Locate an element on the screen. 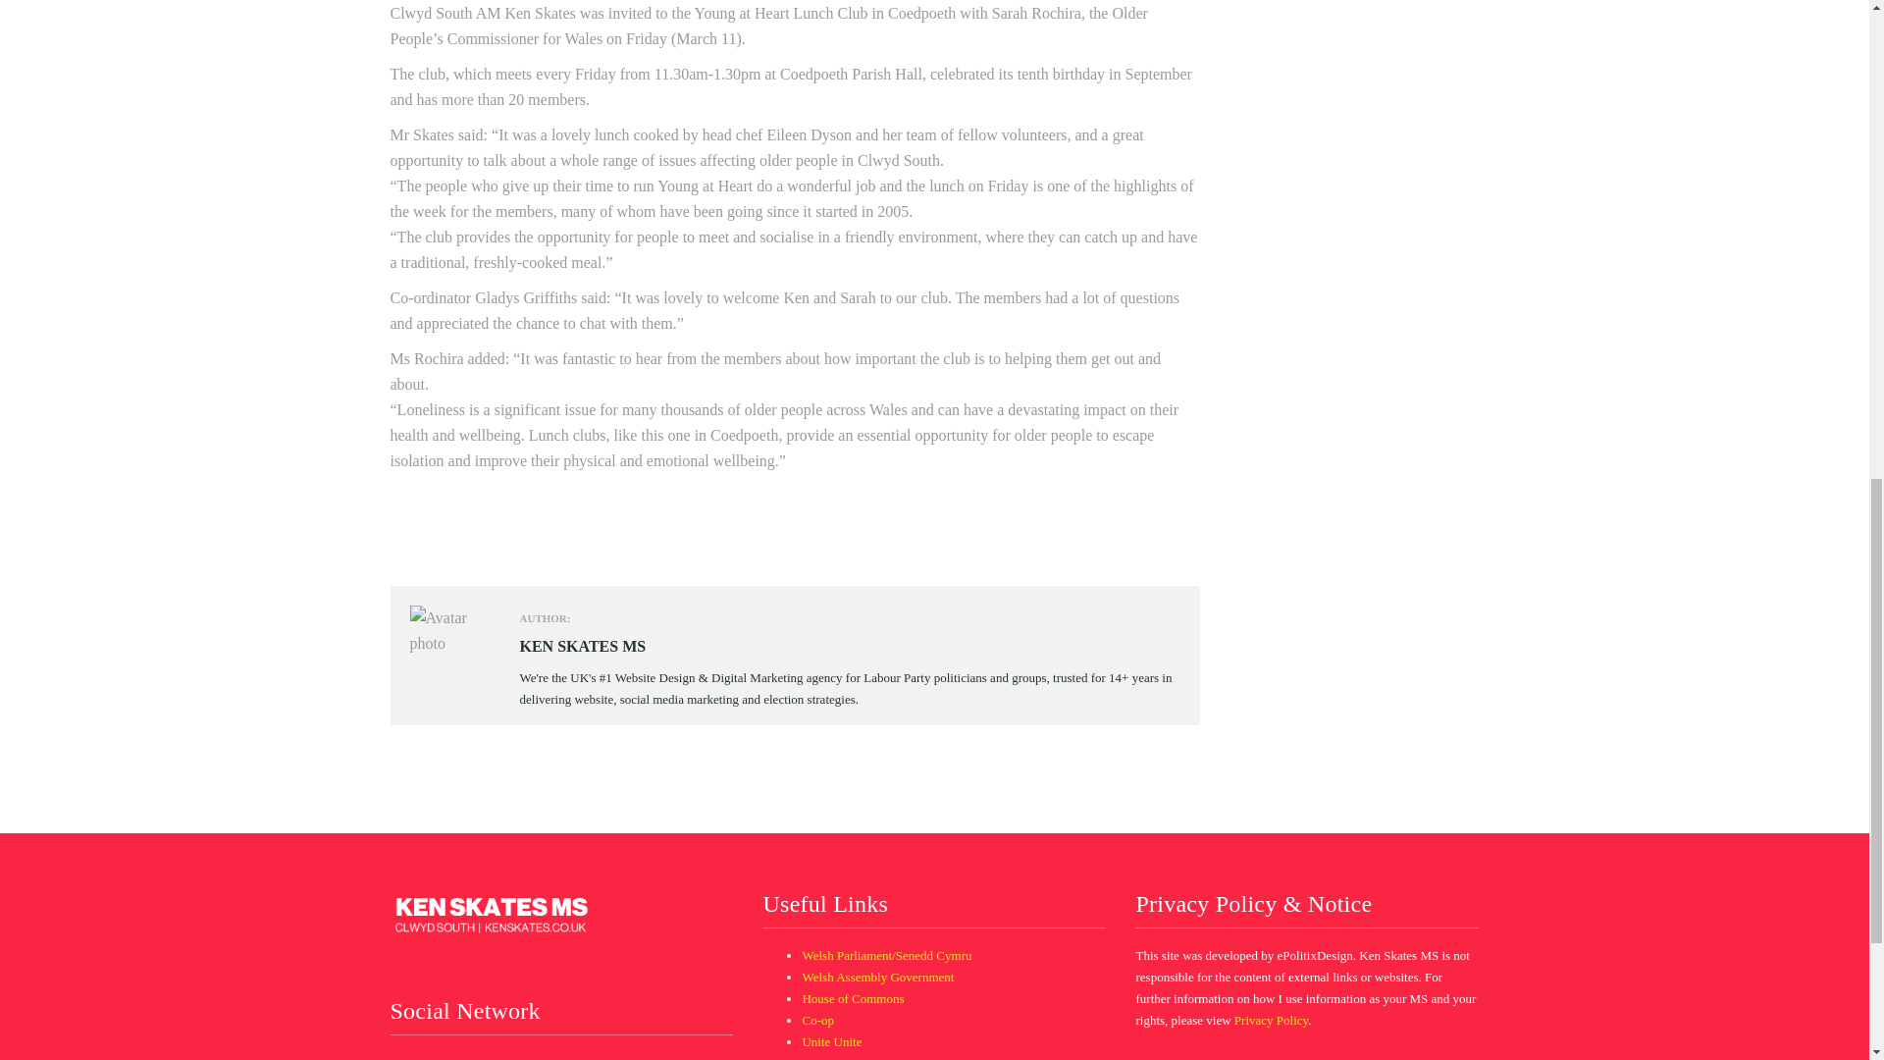  GMB is located at coordinates (816, 1058).